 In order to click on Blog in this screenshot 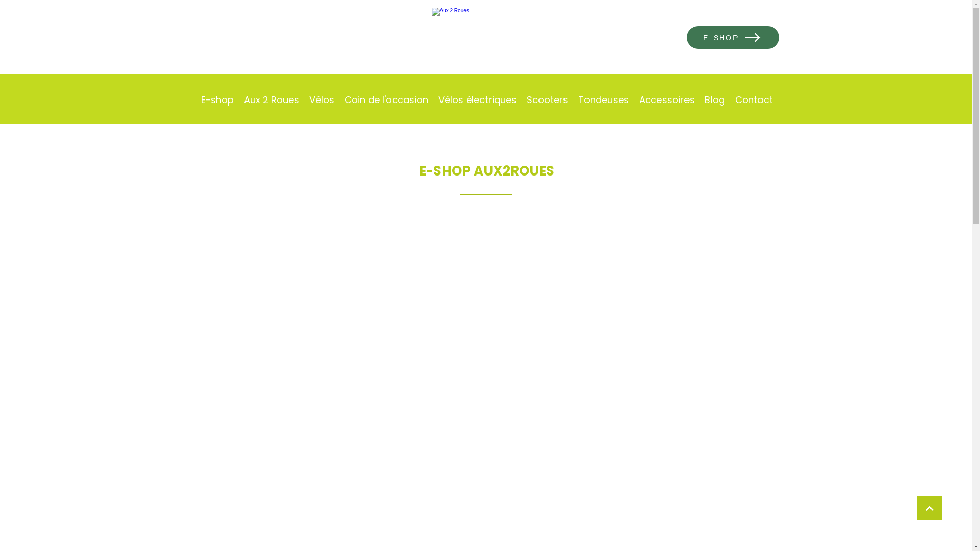, I will do `click(715, 100)`.